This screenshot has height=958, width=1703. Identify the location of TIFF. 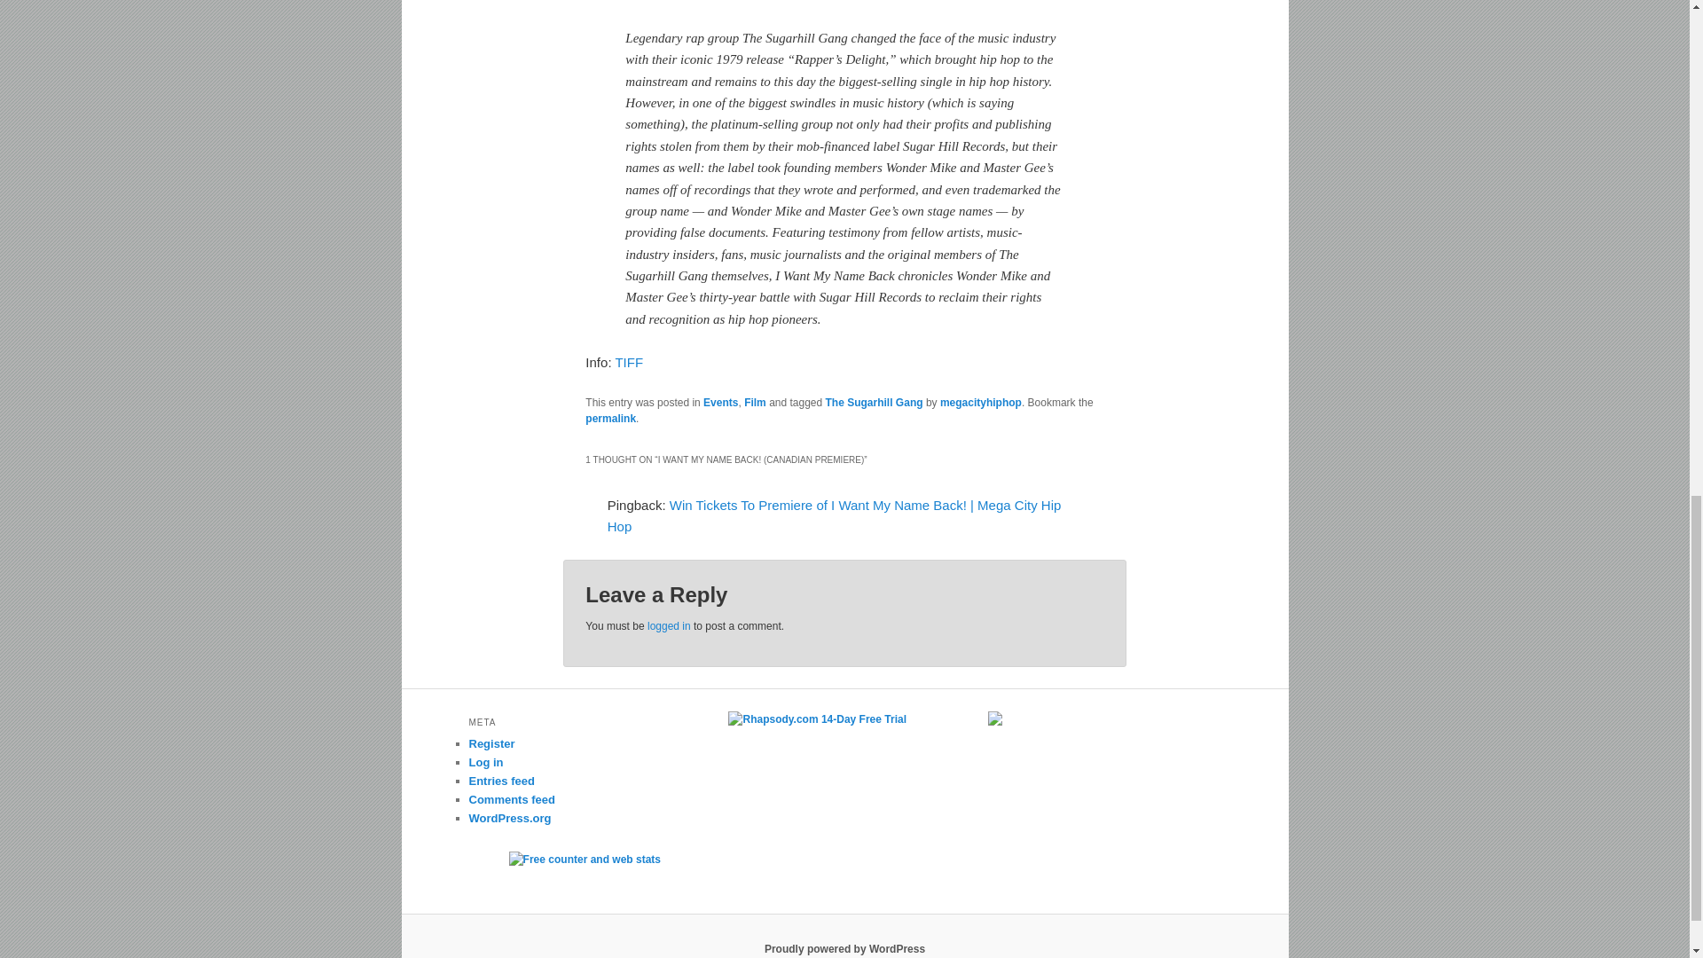
(629, 362).